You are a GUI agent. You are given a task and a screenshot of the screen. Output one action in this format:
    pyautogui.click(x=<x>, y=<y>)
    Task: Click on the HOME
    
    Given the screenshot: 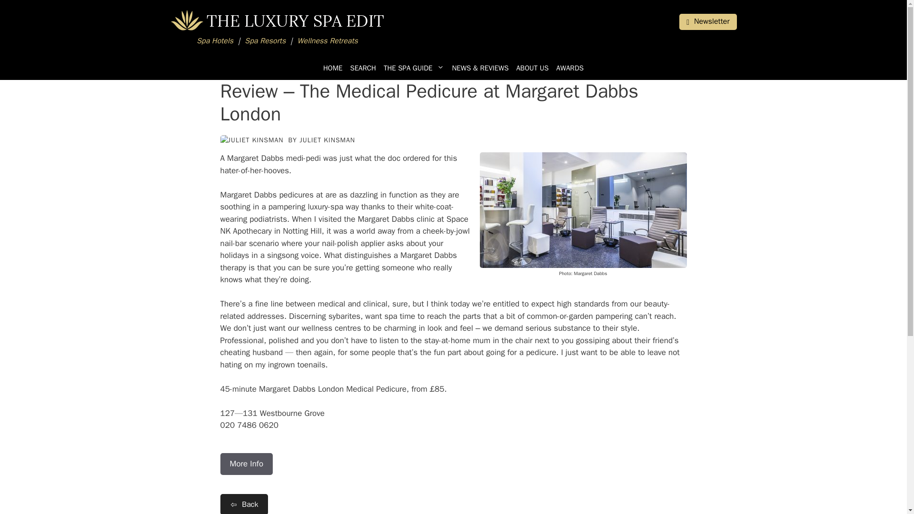 What is the action you would take?
    pyautogui.click(x=332, y=68)
    